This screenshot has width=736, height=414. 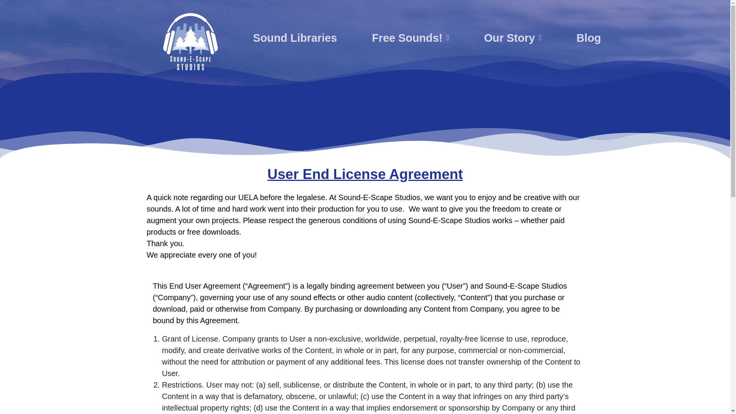 I want to click on Sound Libraries, so click(x=294, y=18).